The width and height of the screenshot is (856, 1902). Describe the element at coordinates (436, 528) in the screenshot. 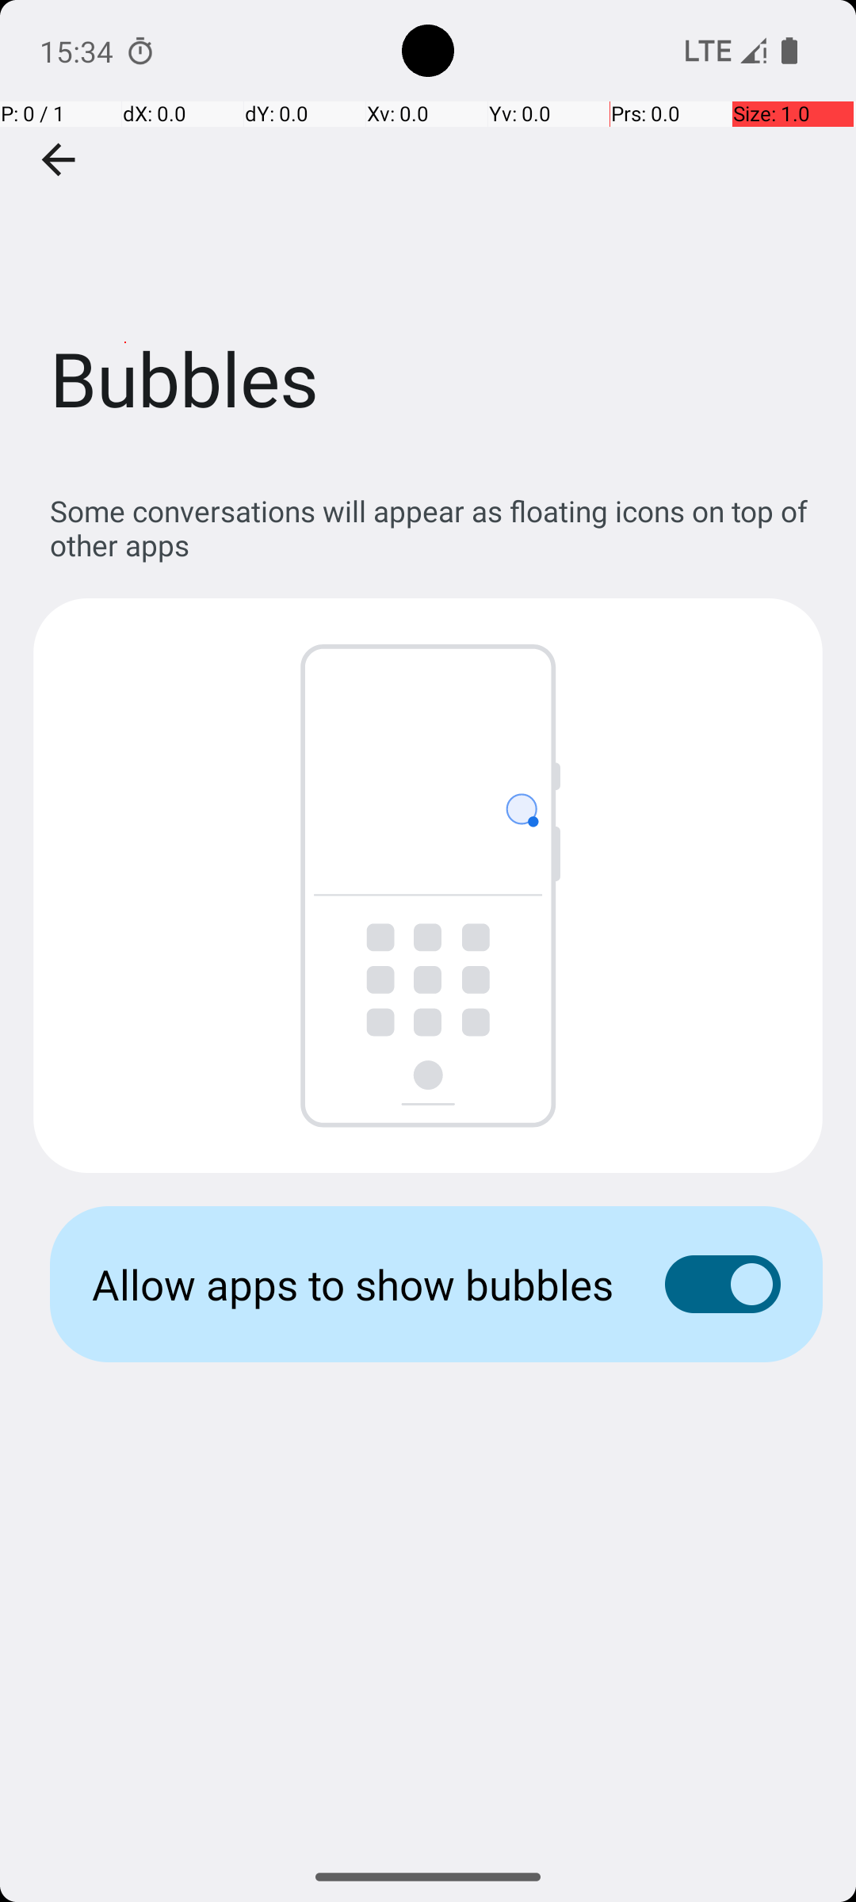

I see `Some conversations will appear as floating icons on top of other apps` at that location.